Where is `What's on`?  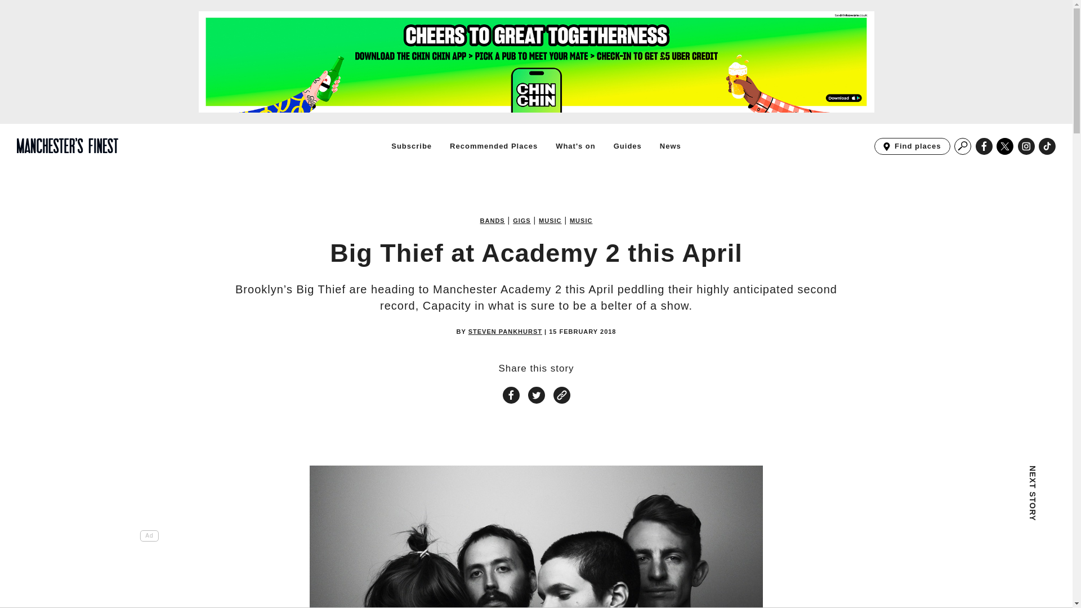
What's on is located at coordinates (575, 146).